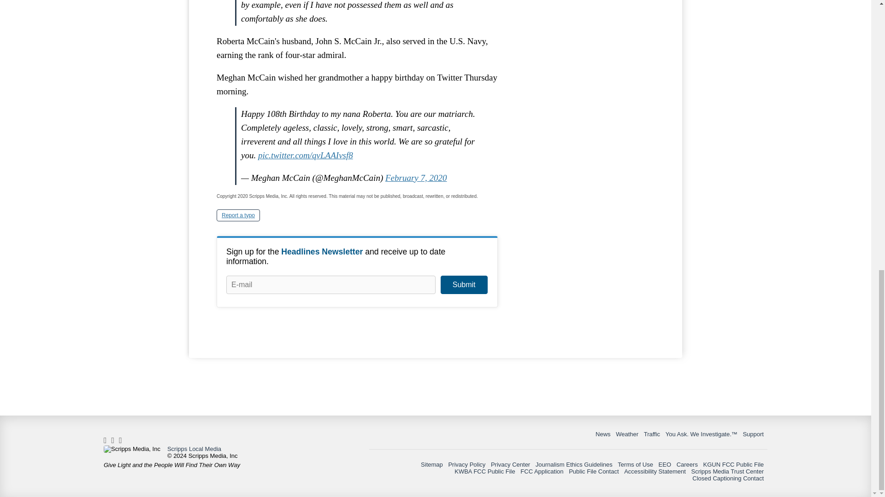 Image resolution: width=885 pixels, height=497 pixels. What do you see at coordinates (464, 285) in the screenshot?
I see `Submit` at bounding box center [464, 285].